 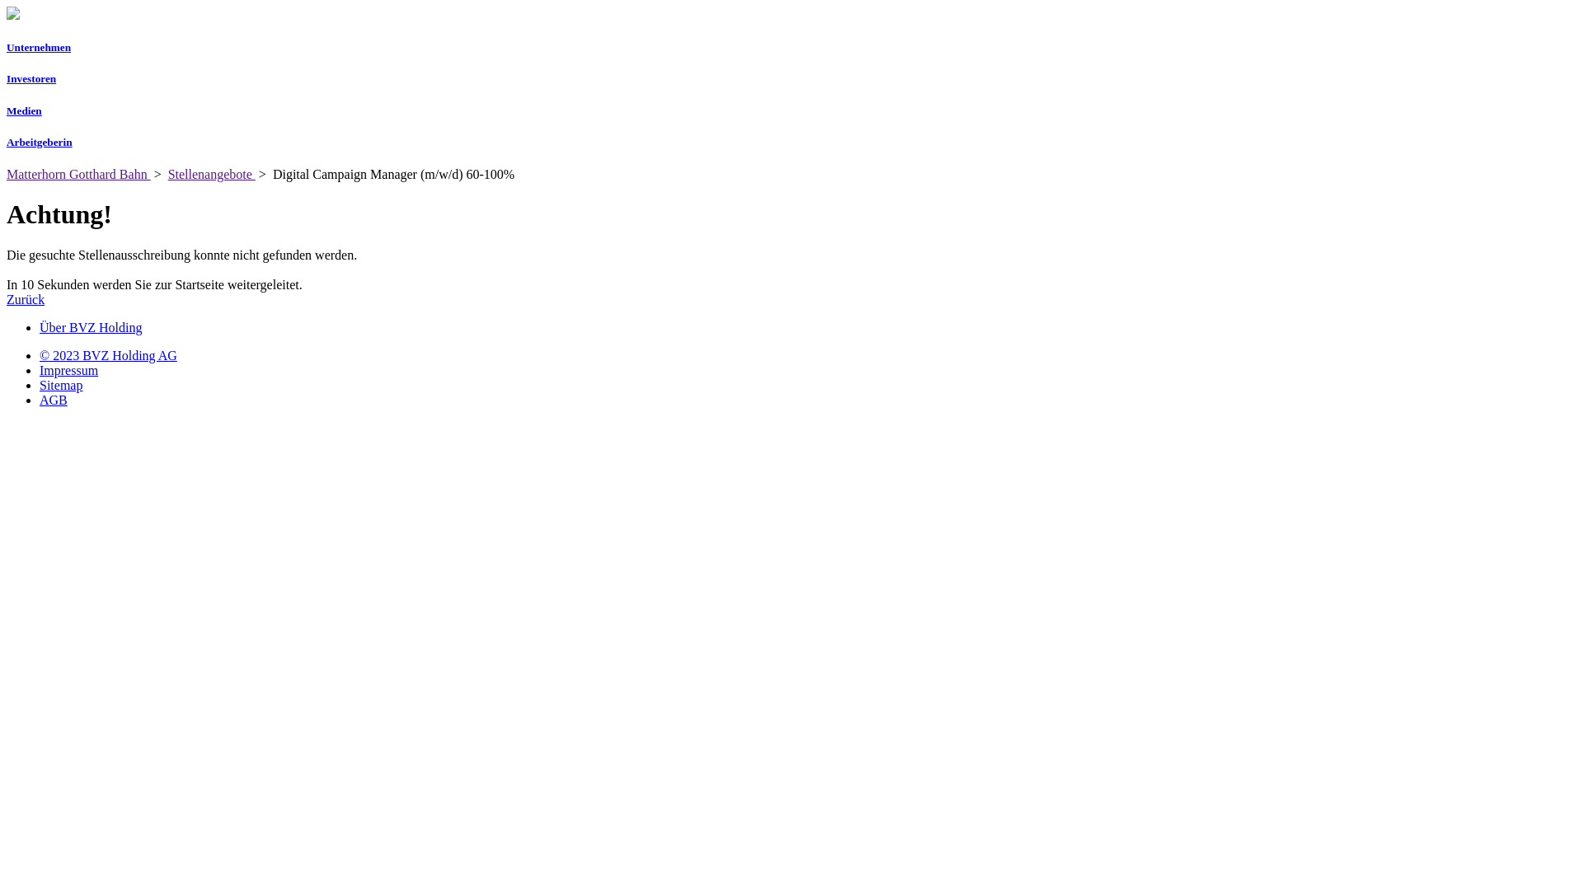 What do you see at coordinates (791, 143) in the screenshot?
I see `Arbeitgeberin` at bounding box center [791, 143].